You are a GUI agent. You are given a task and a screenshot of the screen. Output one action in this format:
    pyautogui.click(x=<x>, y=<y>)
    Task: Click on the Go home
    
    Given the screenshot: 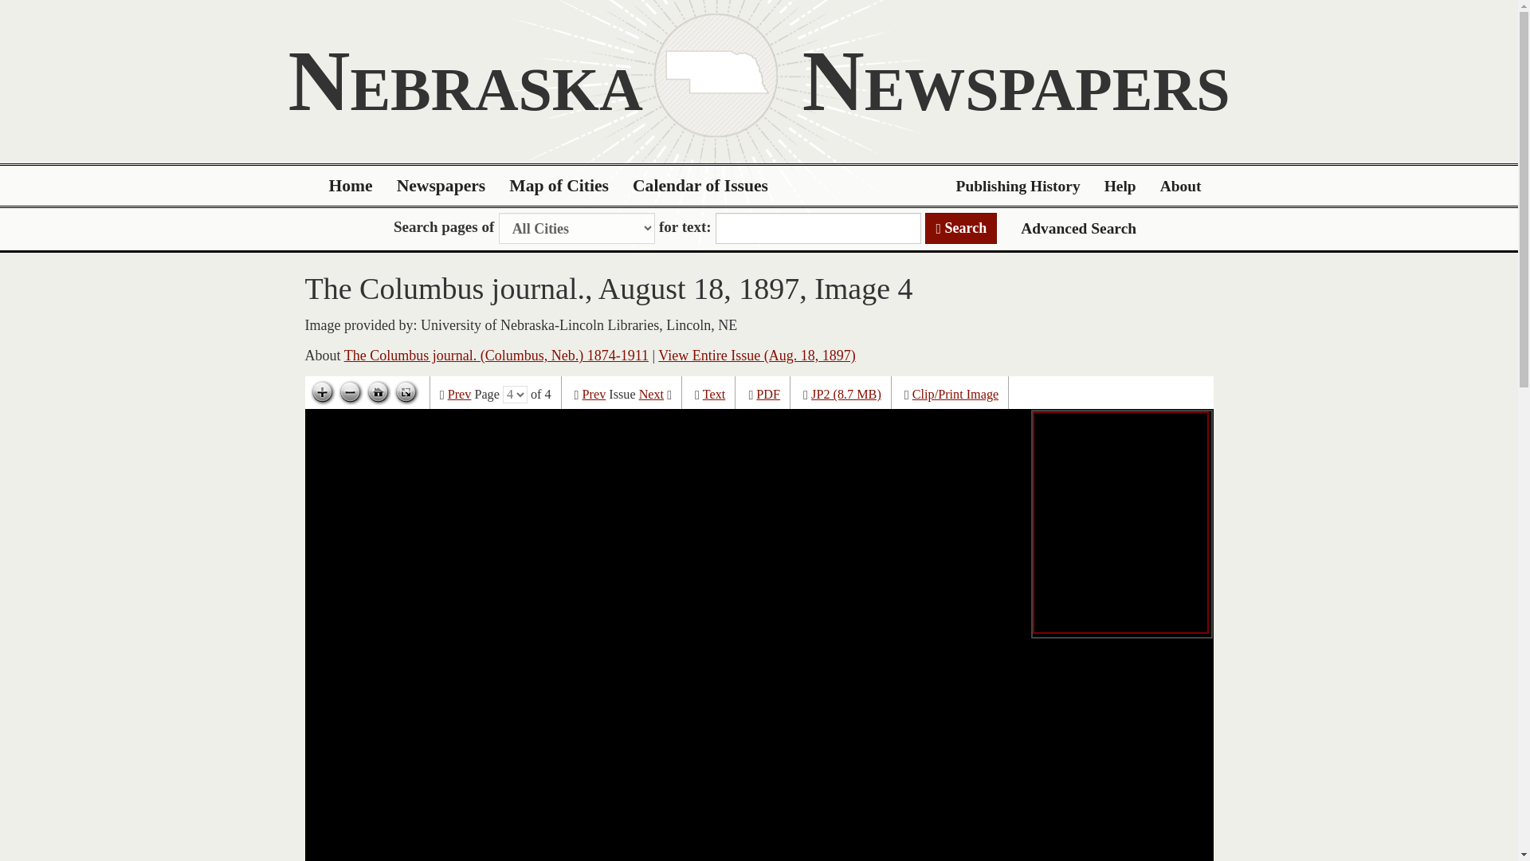 What is the action you would take?
    pyautogui.click(x=378, y=392)
    